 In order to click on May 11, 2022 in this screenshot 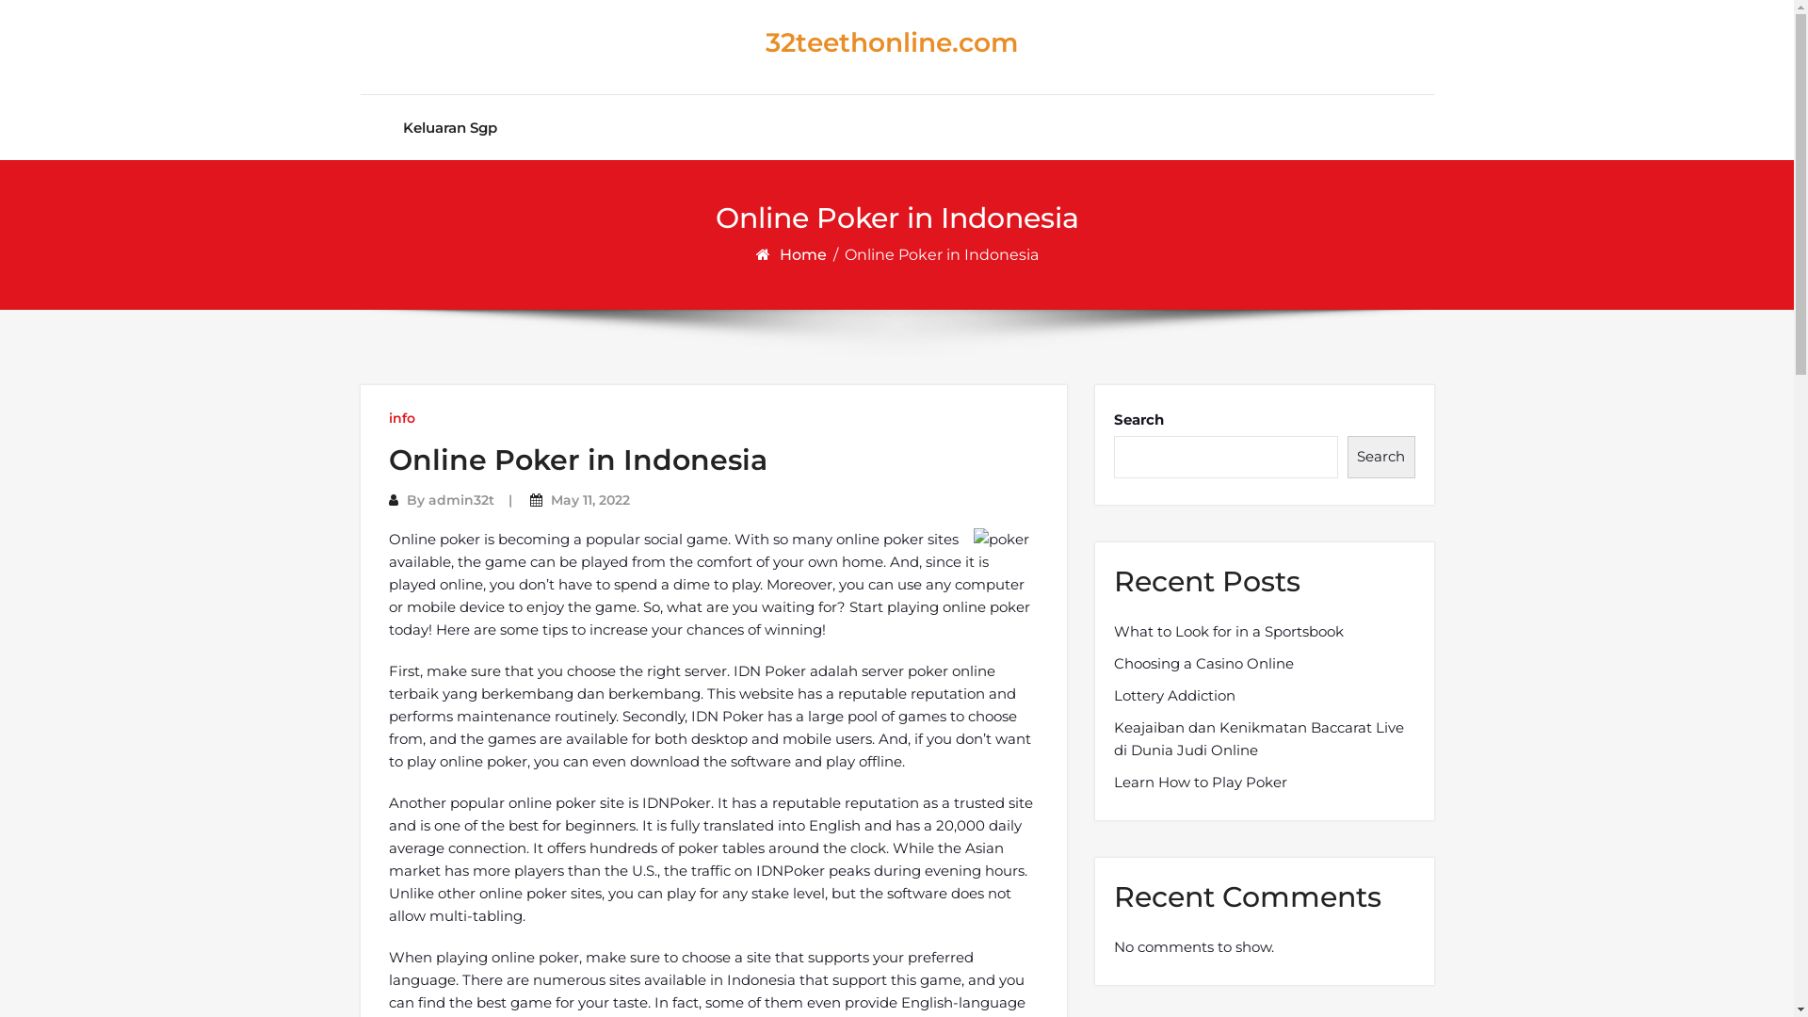, I will do `click(589, 500)`.